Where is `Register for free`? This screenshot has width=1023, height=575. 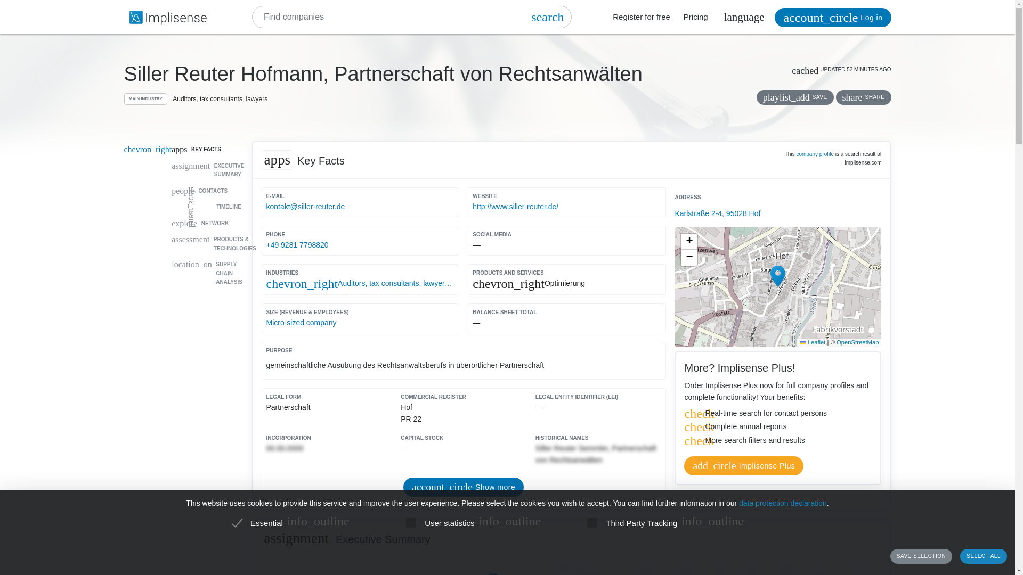 Register for free is located at coordinates (642, 17).